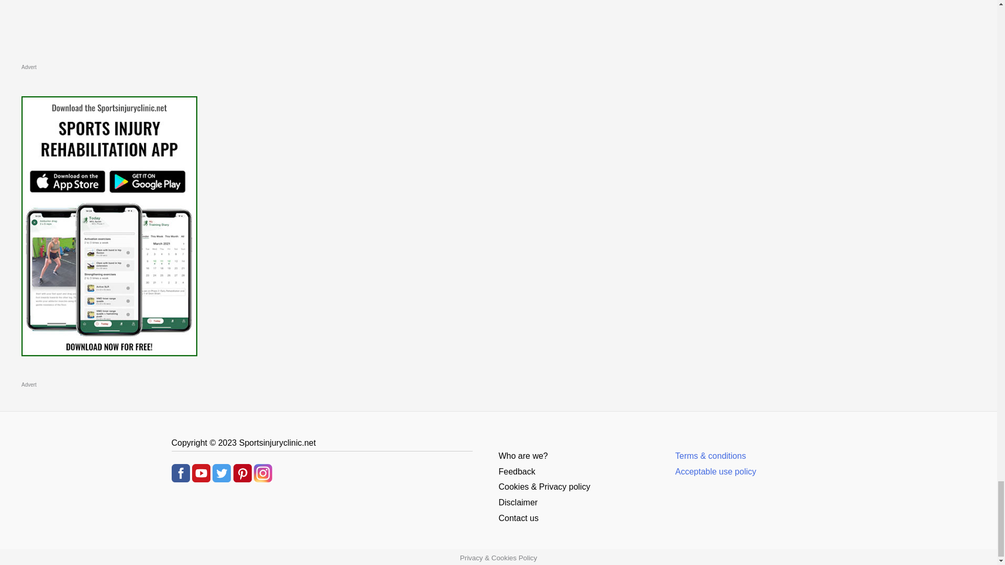 The width and height of the screenshot is (1005, 565). What do you see at coordinates (263, 472) in the screenshot?
I see `Instagram` at bounding box center [263, 472].